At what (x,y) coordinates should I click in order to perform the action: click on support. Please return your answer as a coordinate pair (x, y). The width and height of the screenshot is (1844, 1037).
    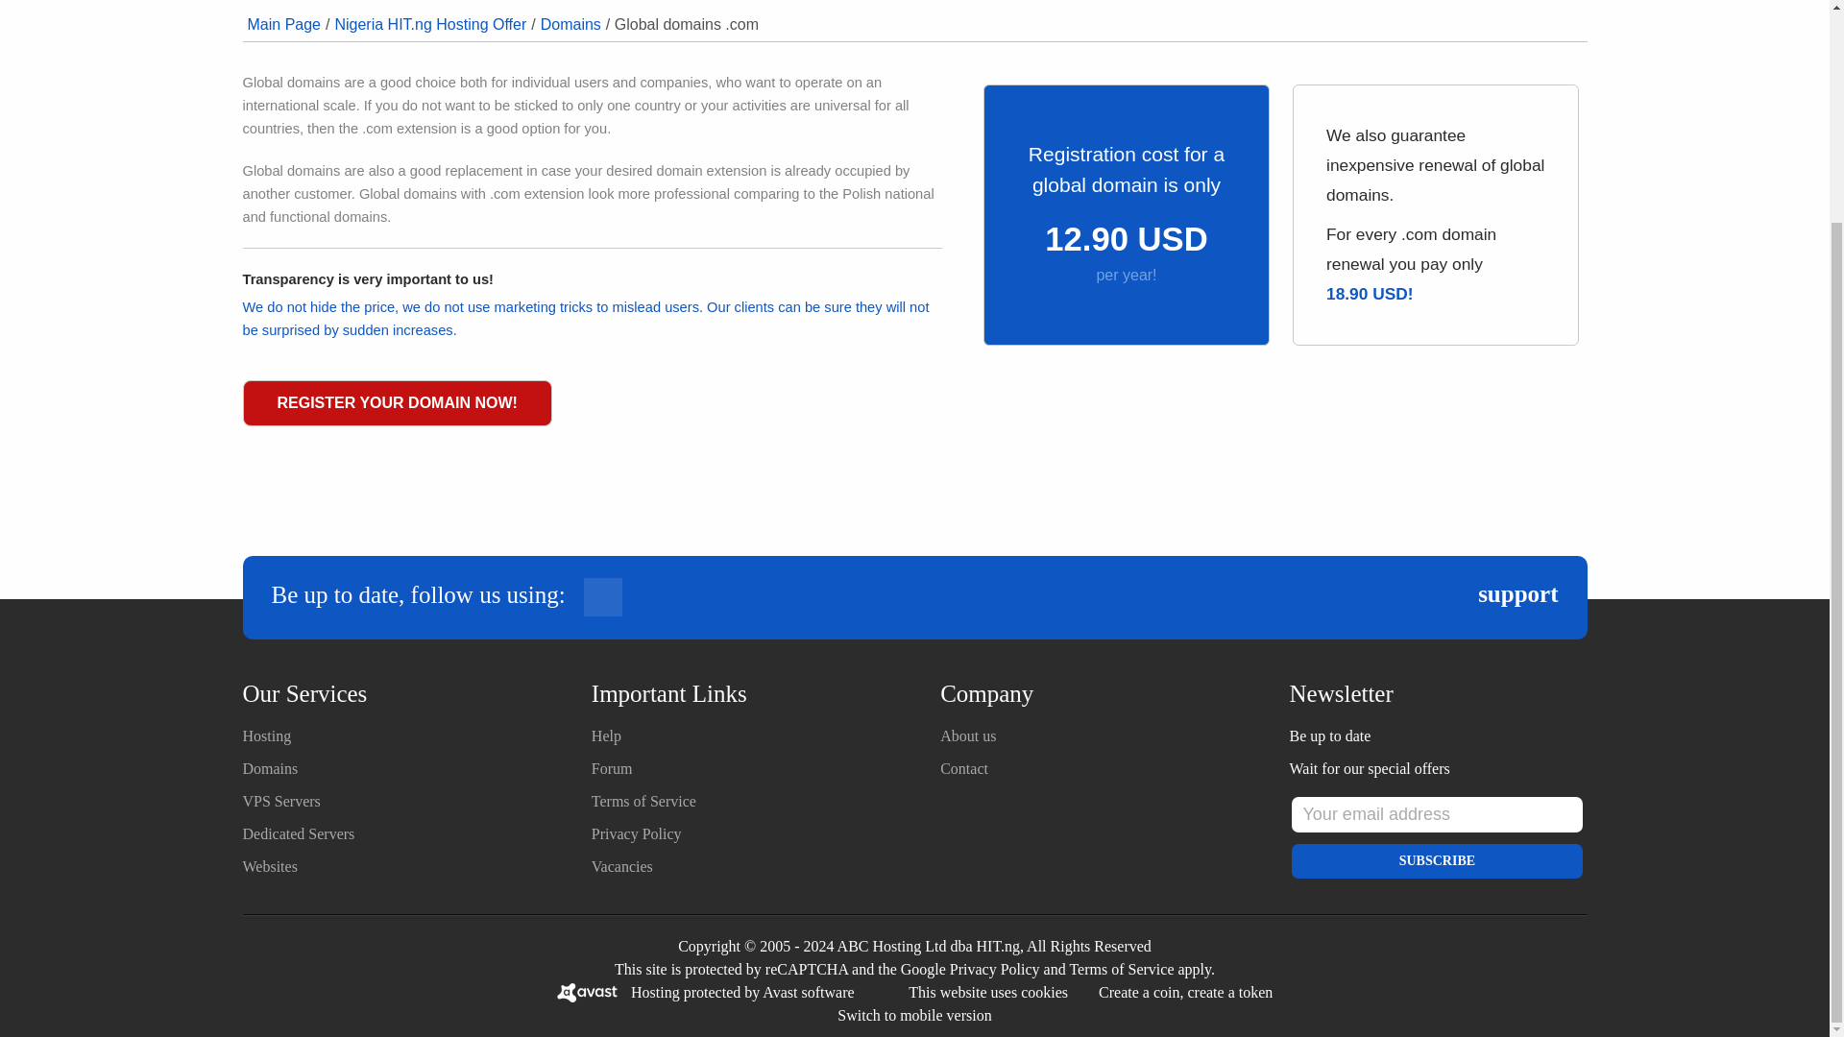
    Looking at the image, I should click on (1517, 593).